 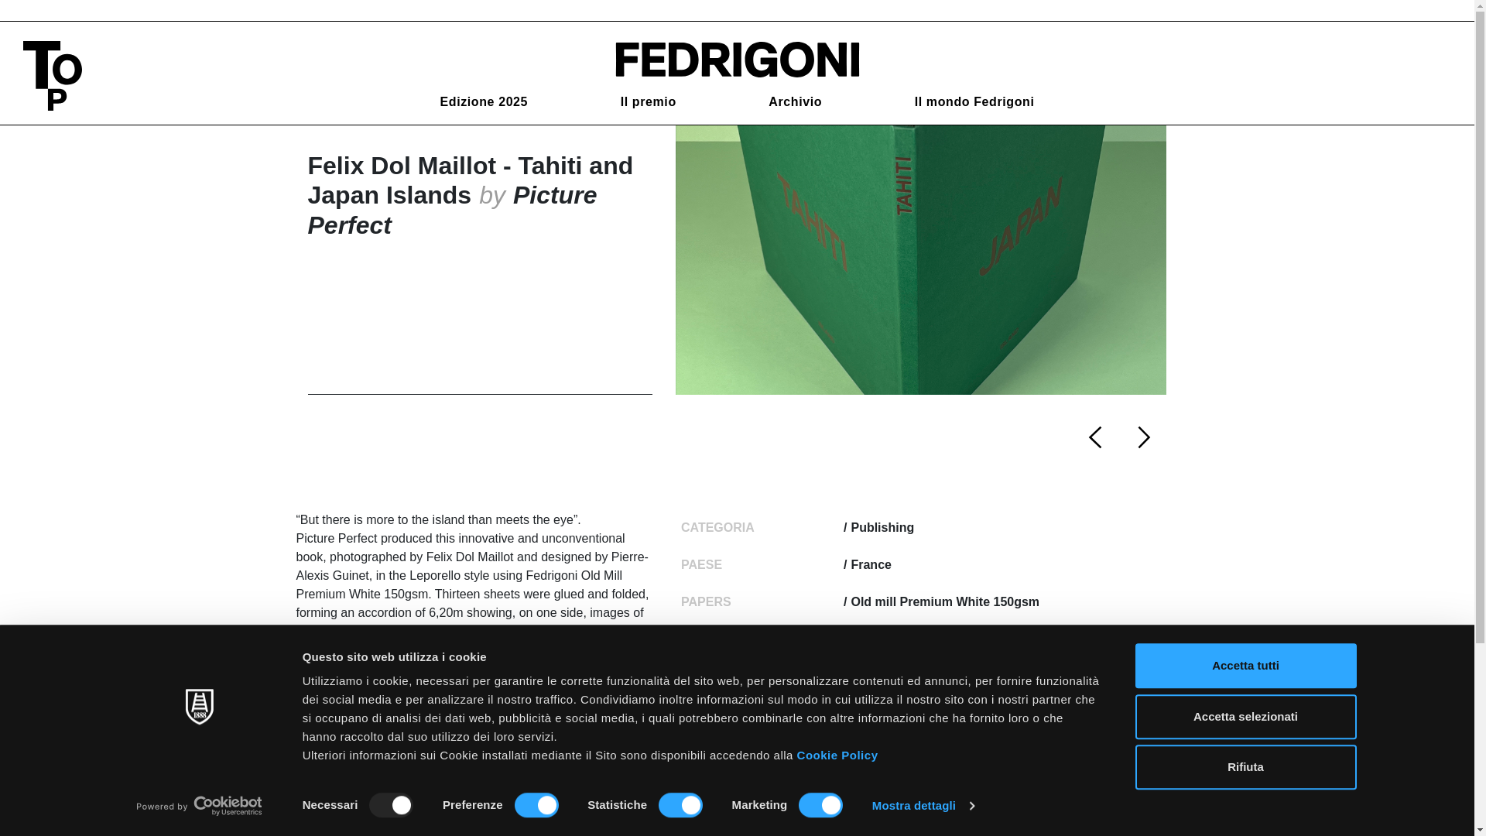 I want to click on Accetta selezionati, so click(x=1245, y=717).